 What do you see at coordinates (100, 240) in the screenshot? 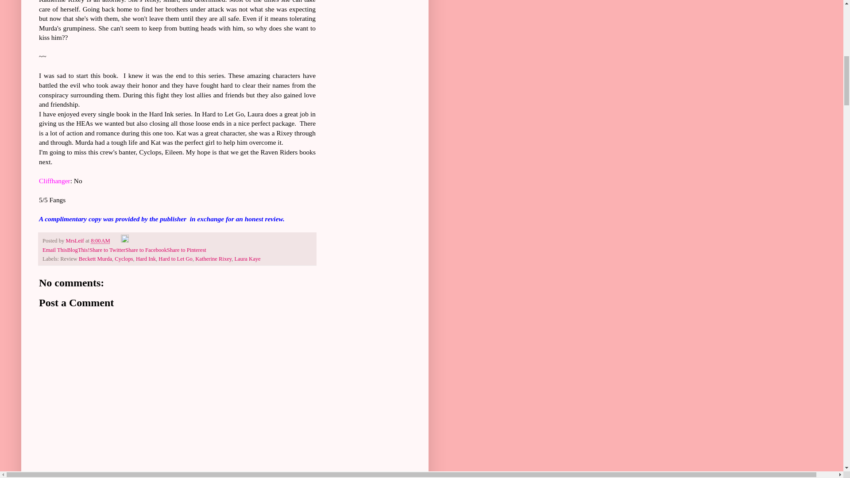
I see `permanent link` at bounding box center [100, 240].